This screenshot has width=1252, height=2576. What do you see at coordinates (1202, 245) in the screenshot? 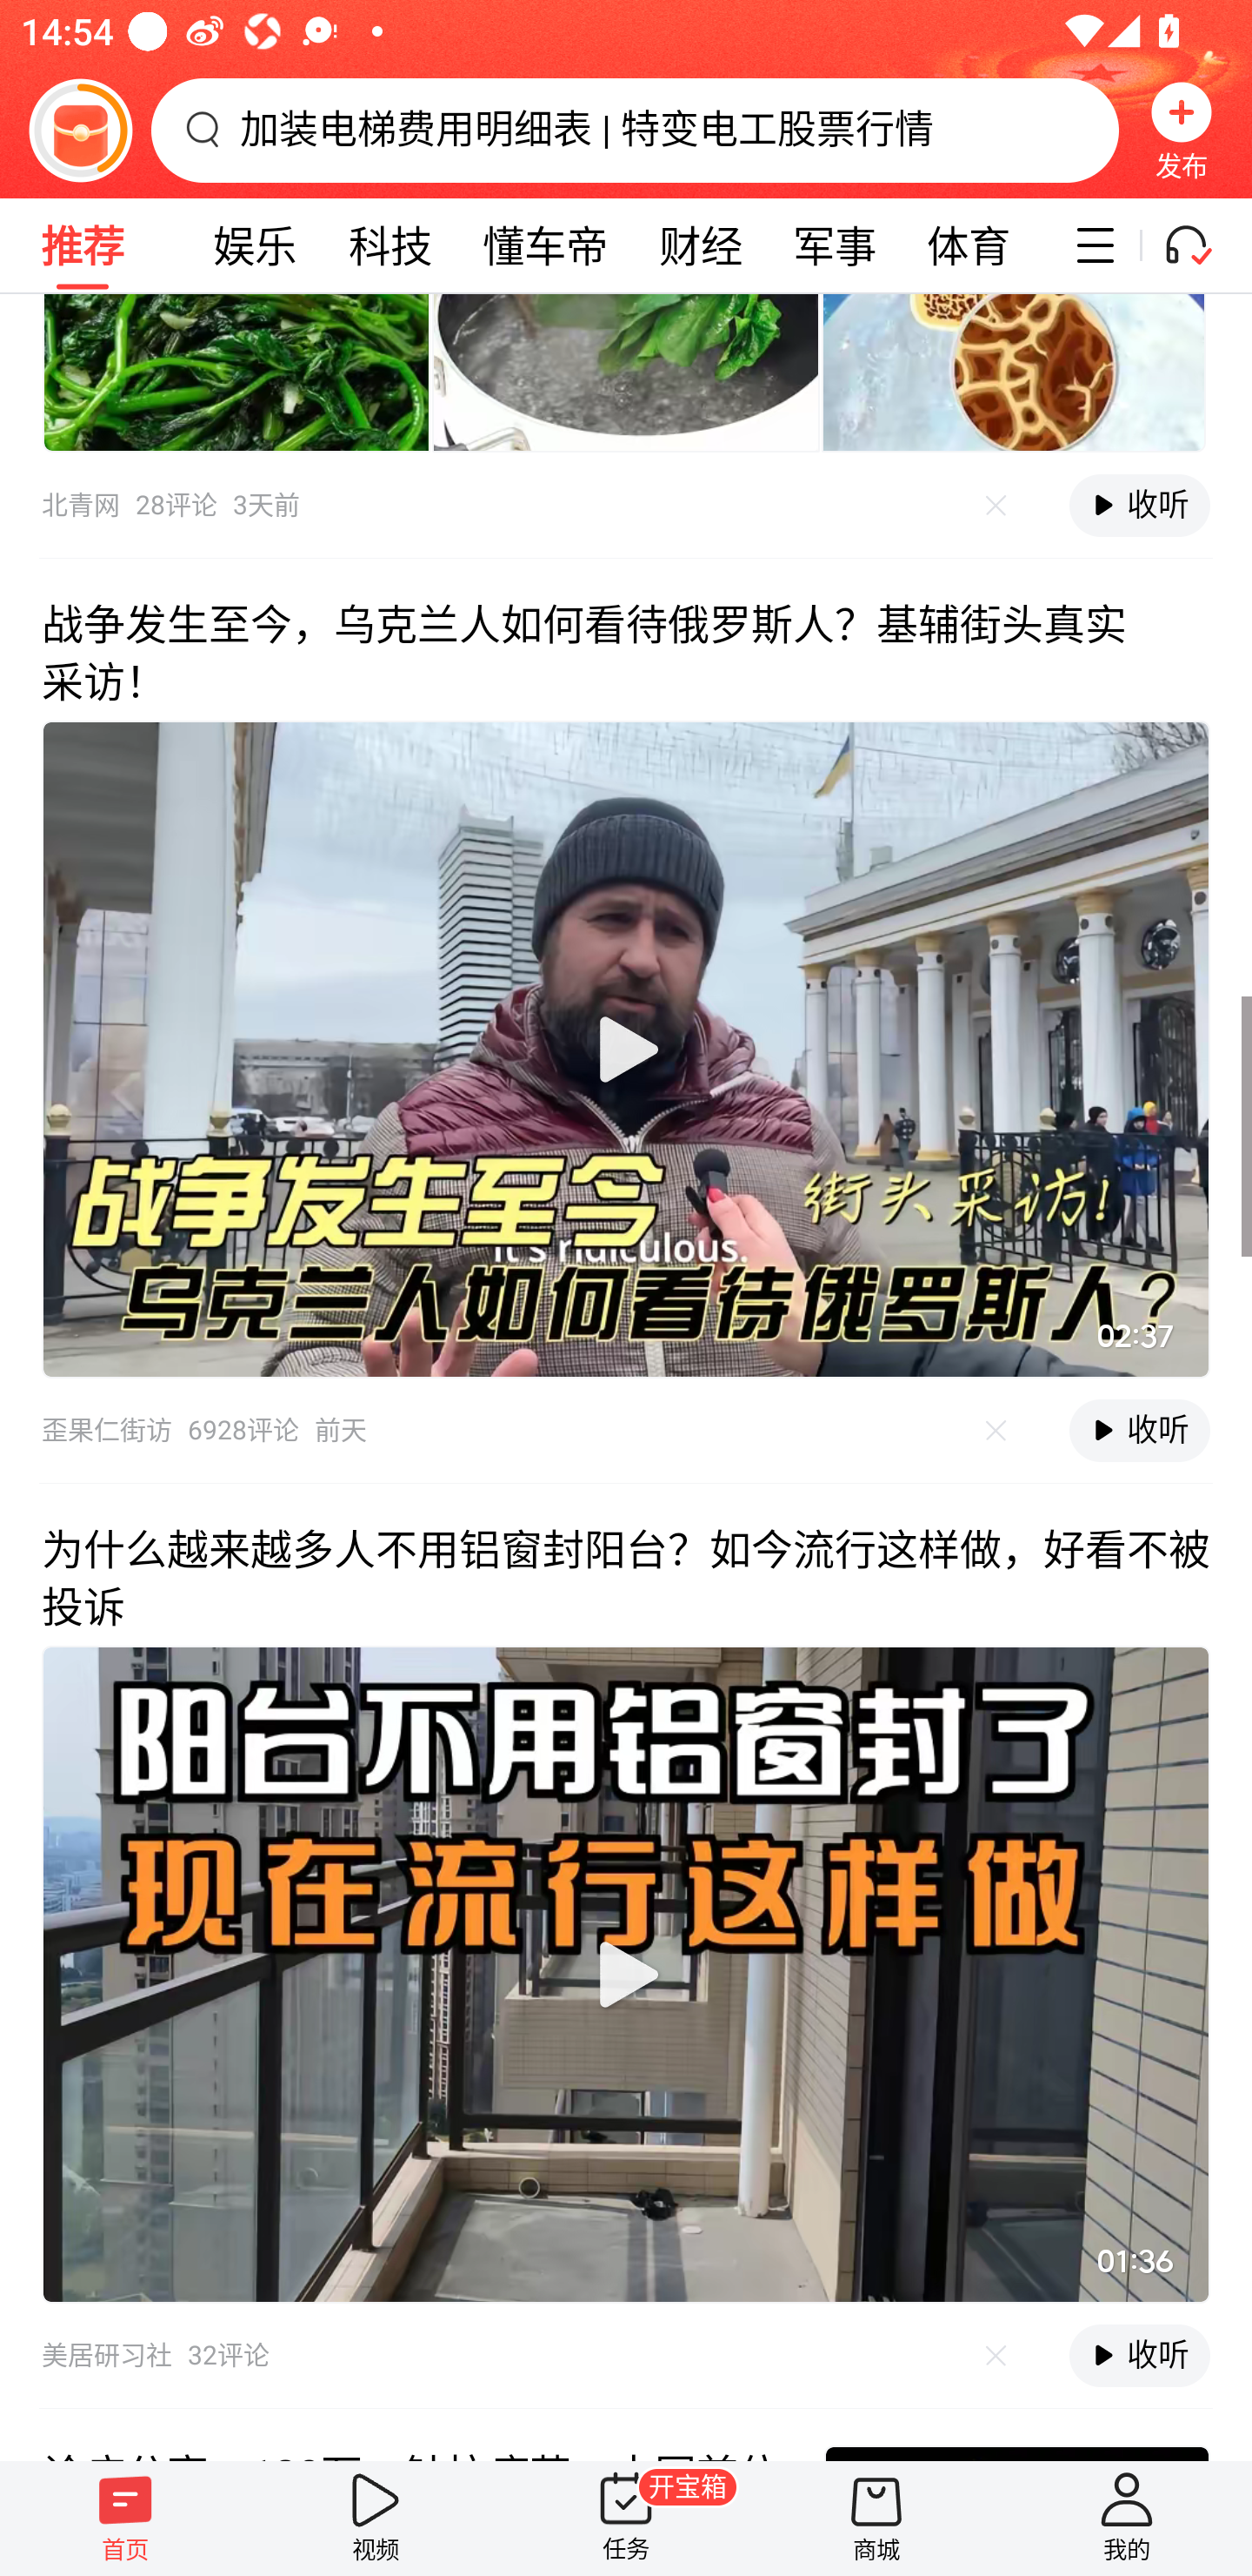
I see `听一听开关` at bounding box center [1202, 245].